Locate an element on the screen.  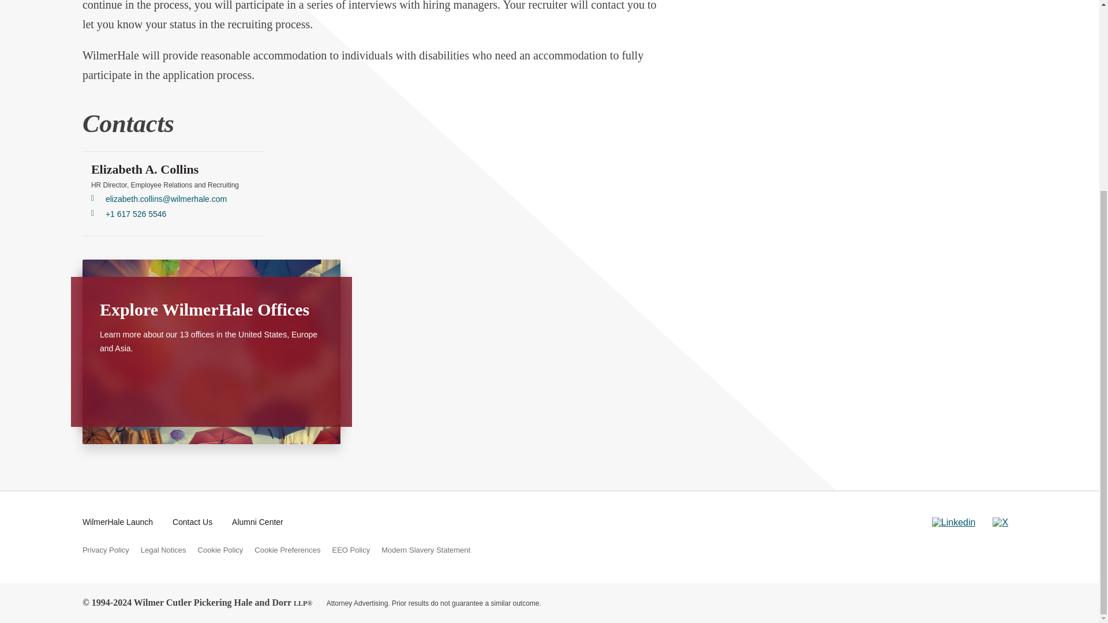
Contact Us is located at coordinates (193, 521).